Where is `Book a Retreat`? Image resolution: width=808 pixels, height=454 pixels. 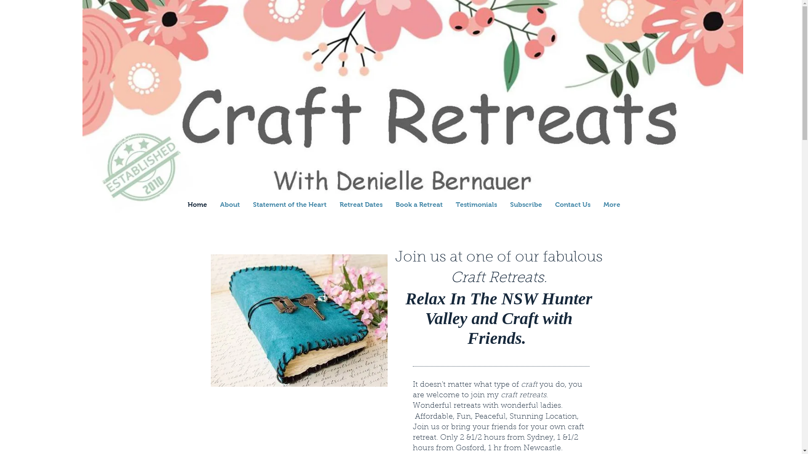 Book a Retreat is located at coordinates (419, 204).